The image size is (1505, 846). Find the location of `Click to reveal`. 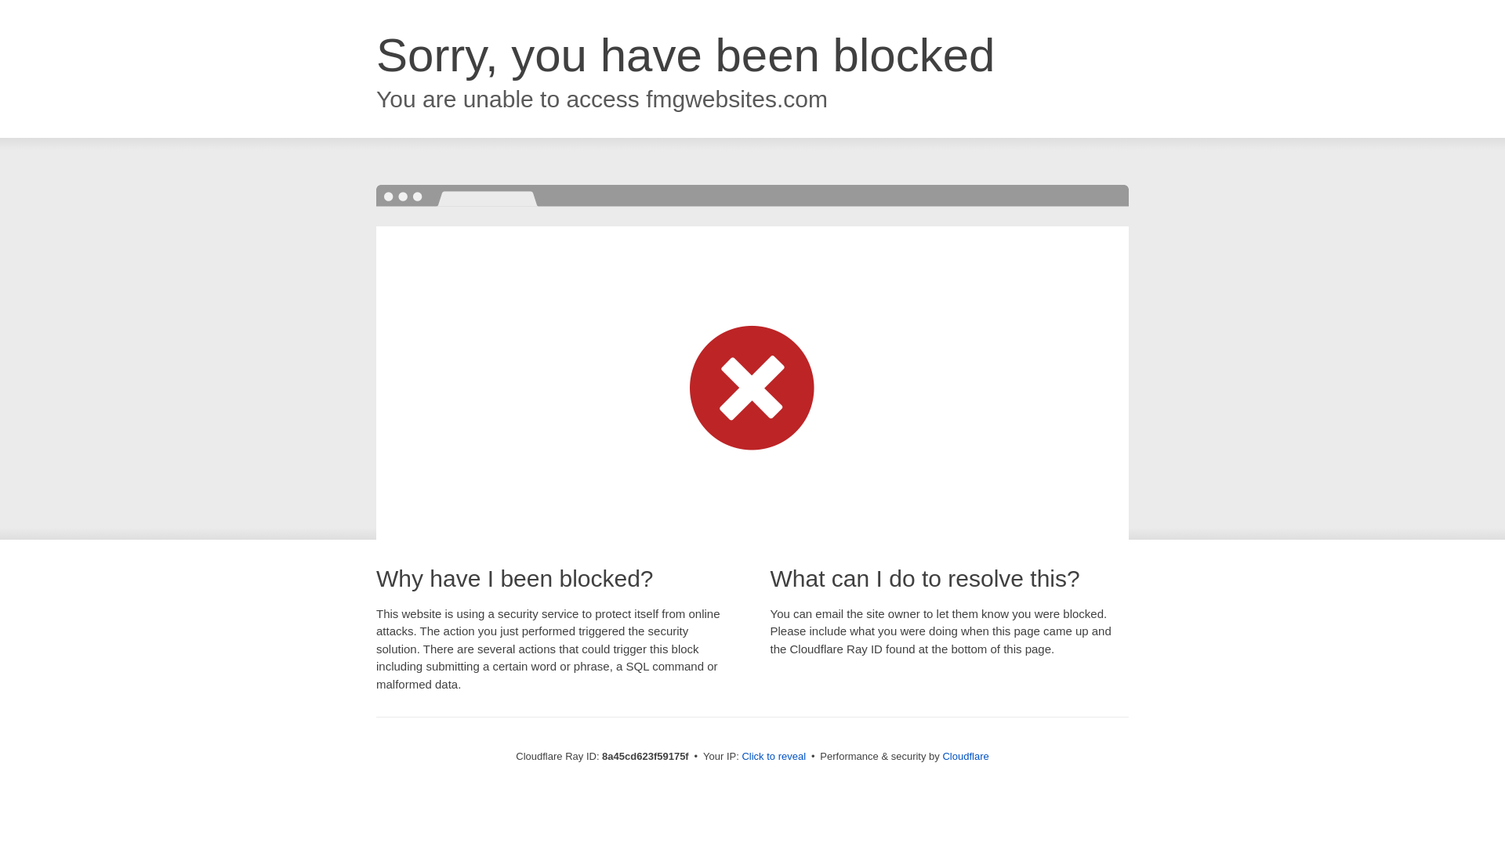

Click to reveal is located at coordinates (773, 757).